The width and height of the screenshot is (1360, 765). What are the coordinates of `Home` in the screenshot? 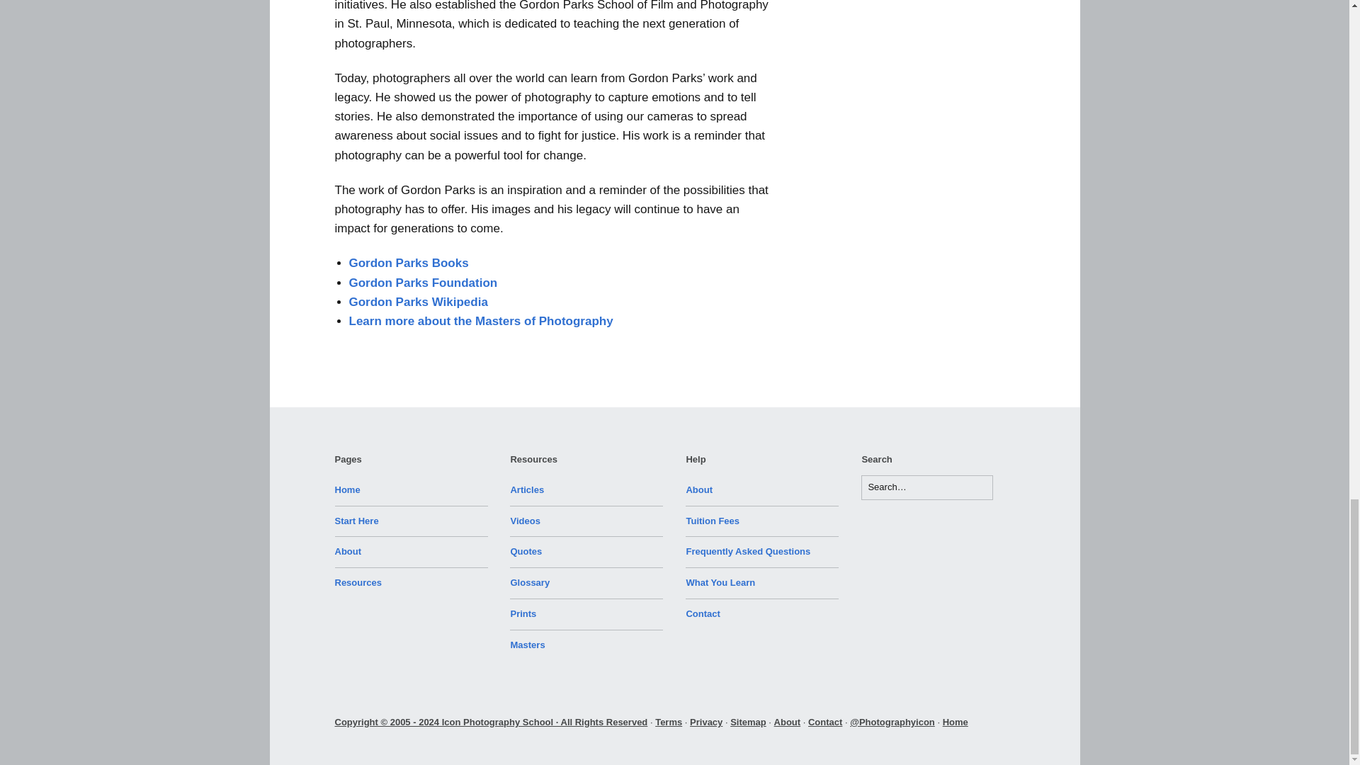 It's located at (347, 489).